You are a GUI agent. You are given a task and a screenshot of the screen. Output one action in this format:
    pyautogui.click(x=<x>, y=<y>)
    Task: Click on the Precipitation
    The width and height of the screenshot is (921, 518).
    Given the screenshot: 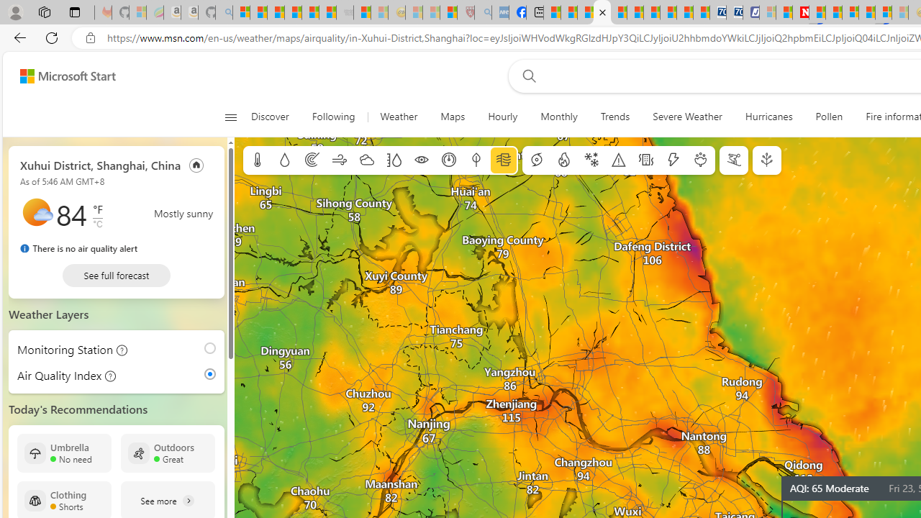 What is the action you would take?
    pyautogui.click(x=284, y=160)
    